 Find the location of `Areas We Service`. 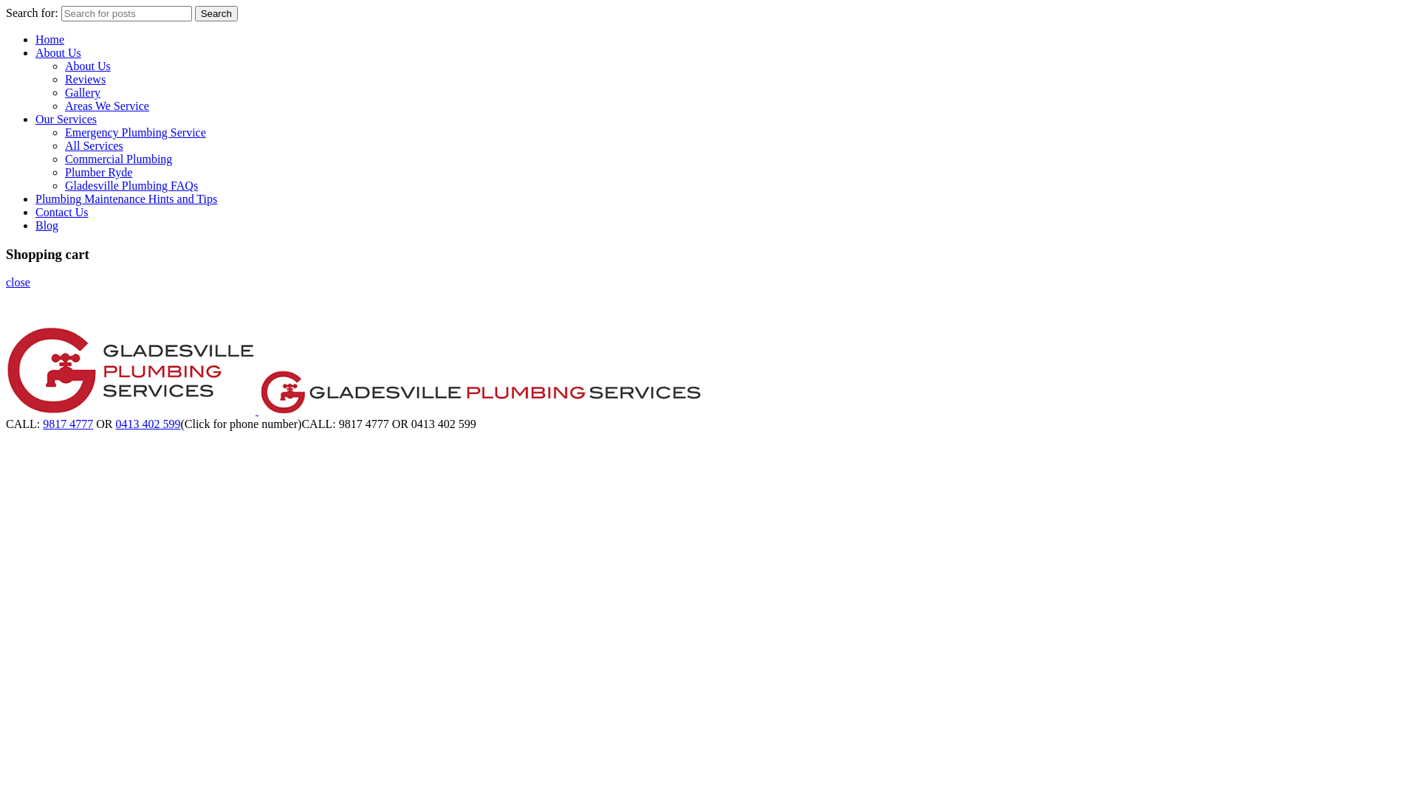

Areas We Service is located at coordinates (107, 106).